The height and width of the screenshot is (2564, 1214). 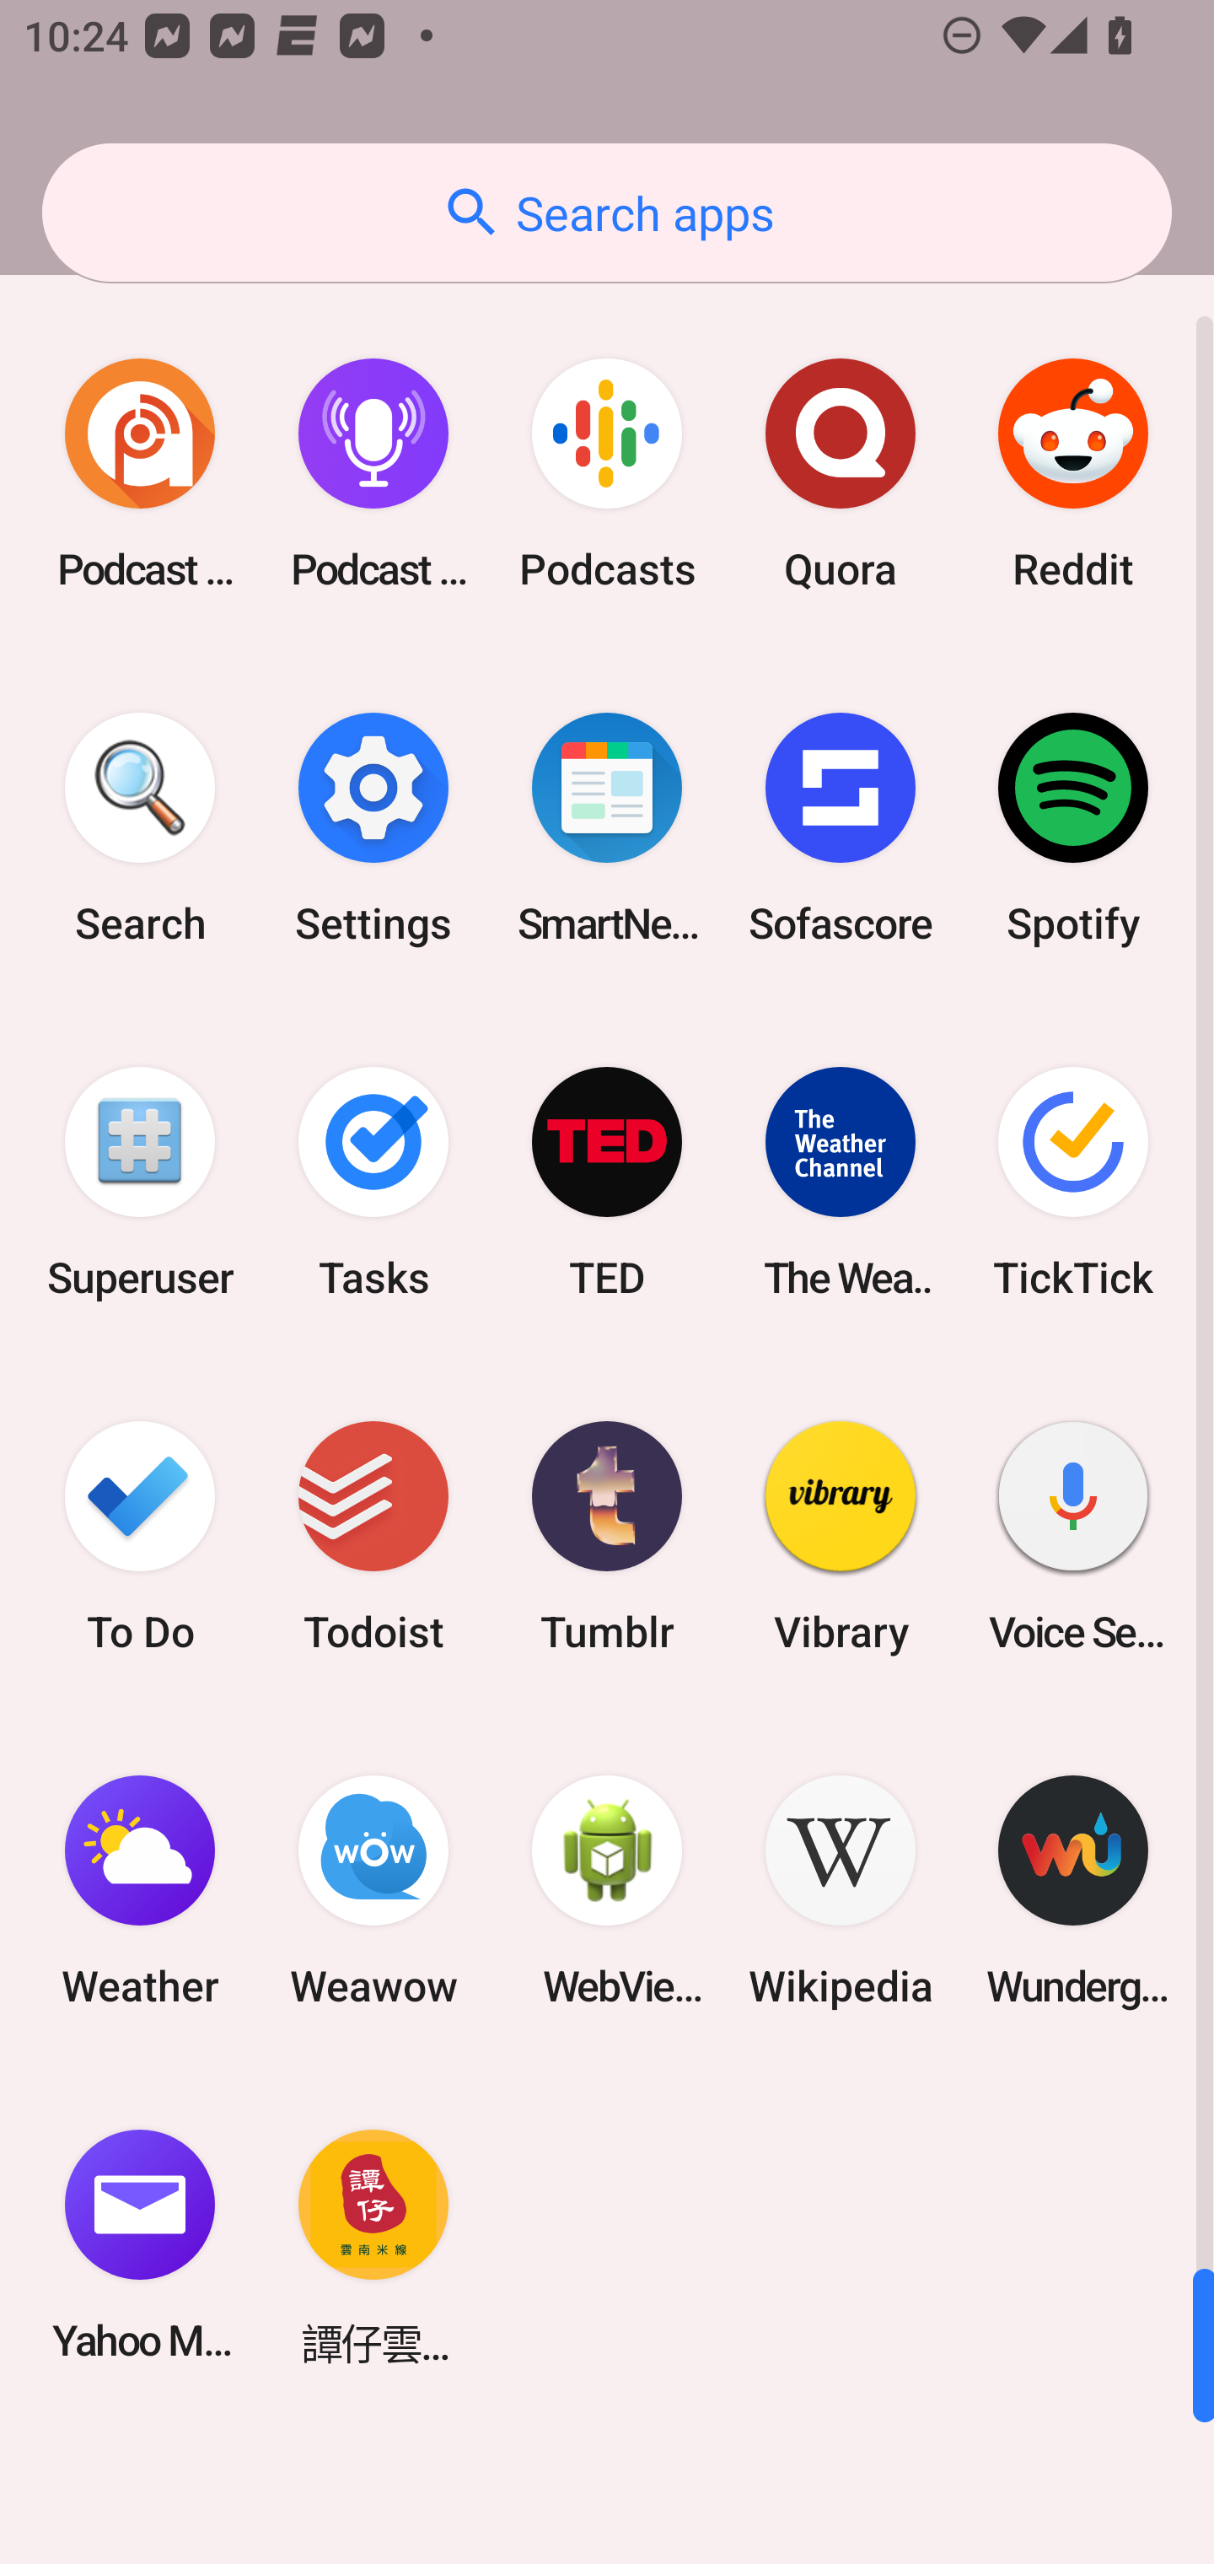 I want to click on Vibrary, so click(x=840, y=1535).